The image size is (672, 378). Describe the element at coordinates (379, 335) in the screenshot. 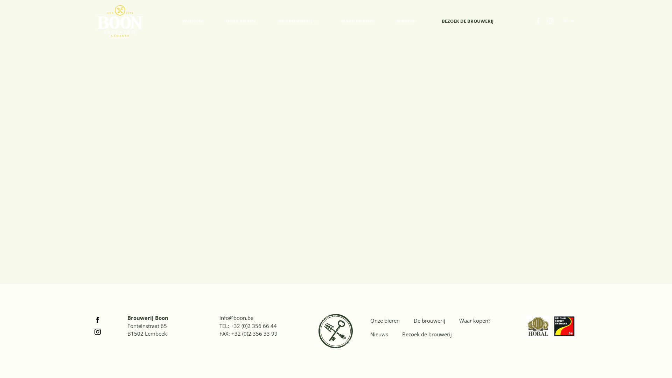

I see `Nieuws` at that location.